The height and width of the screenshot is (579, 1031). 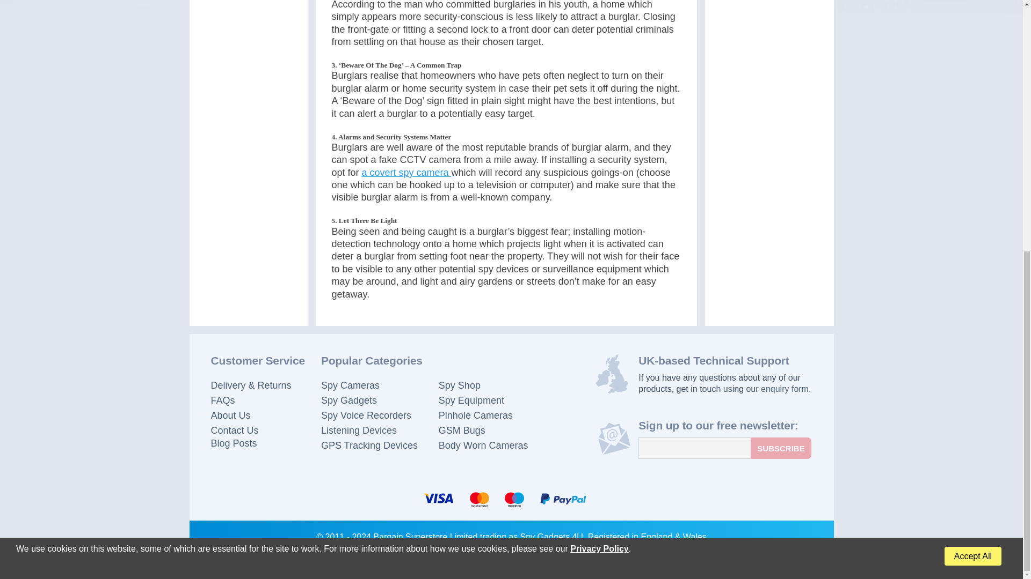 What do you see at coordinates (372, 385) in the screenshot?
I see `Spy Cameras` at bounding box center [372, 385].